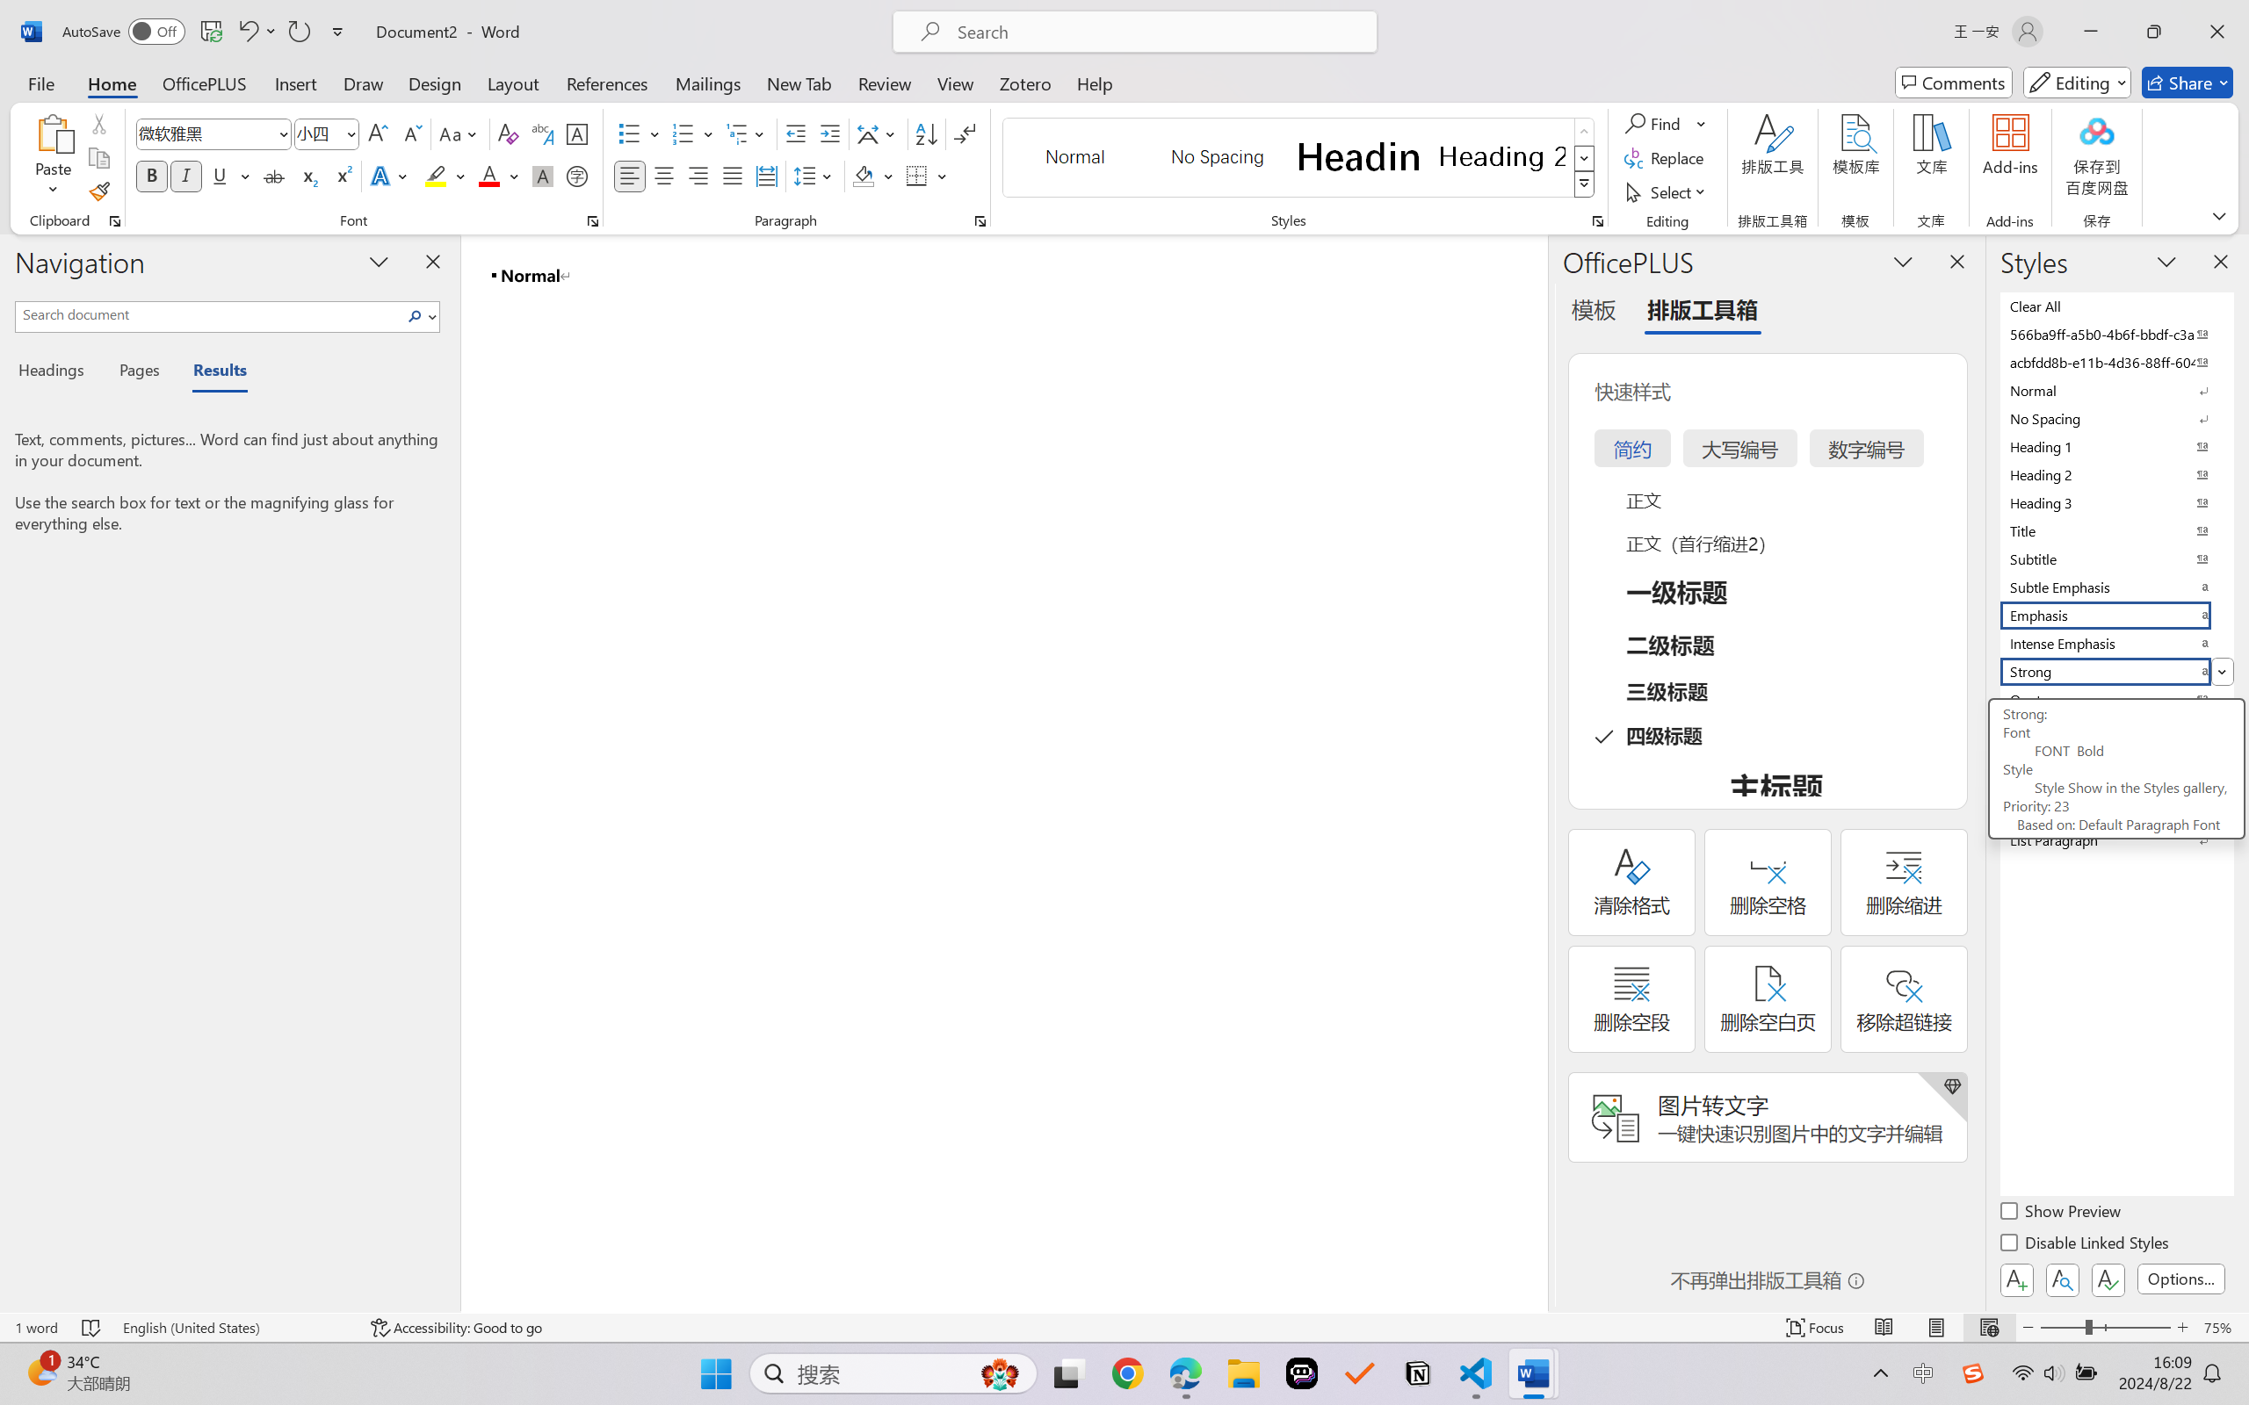 This screenshot has height=1405, width=2249. I want to click on Zoom, so click(2105, 1328).